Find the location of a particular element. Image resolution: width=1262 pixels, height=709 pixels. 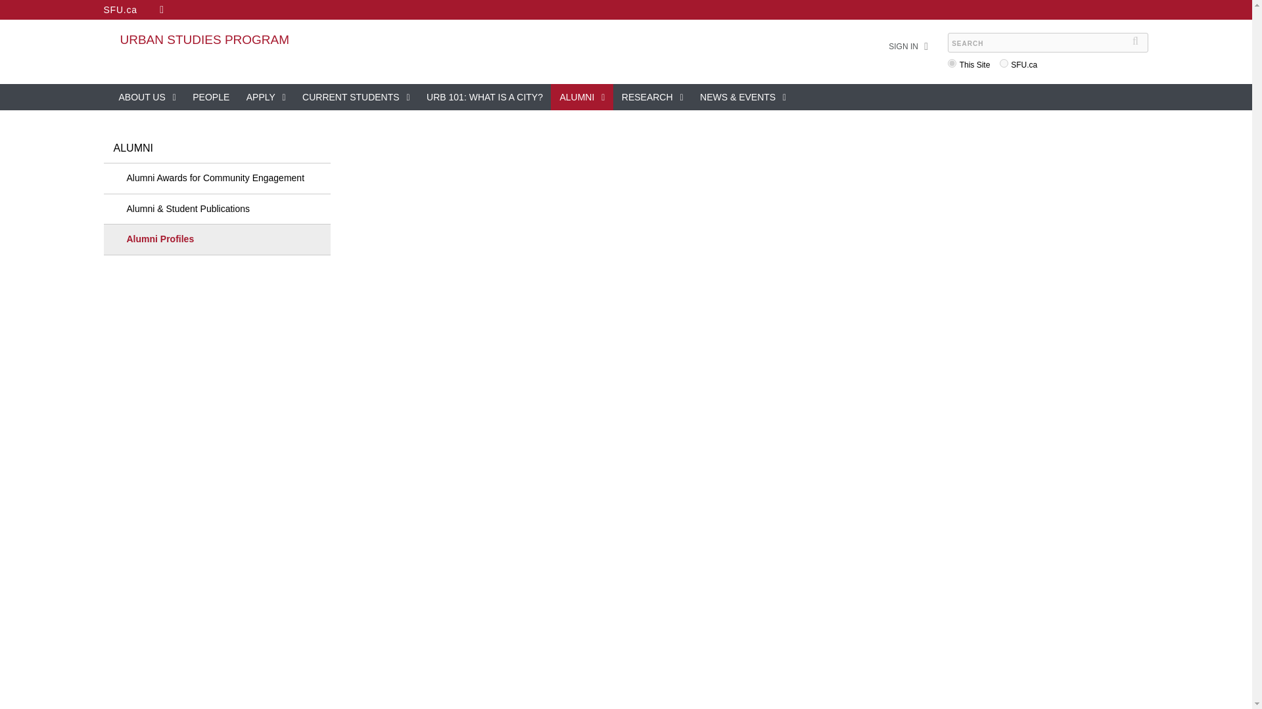

sfu is located at coordinates (1004, 63).